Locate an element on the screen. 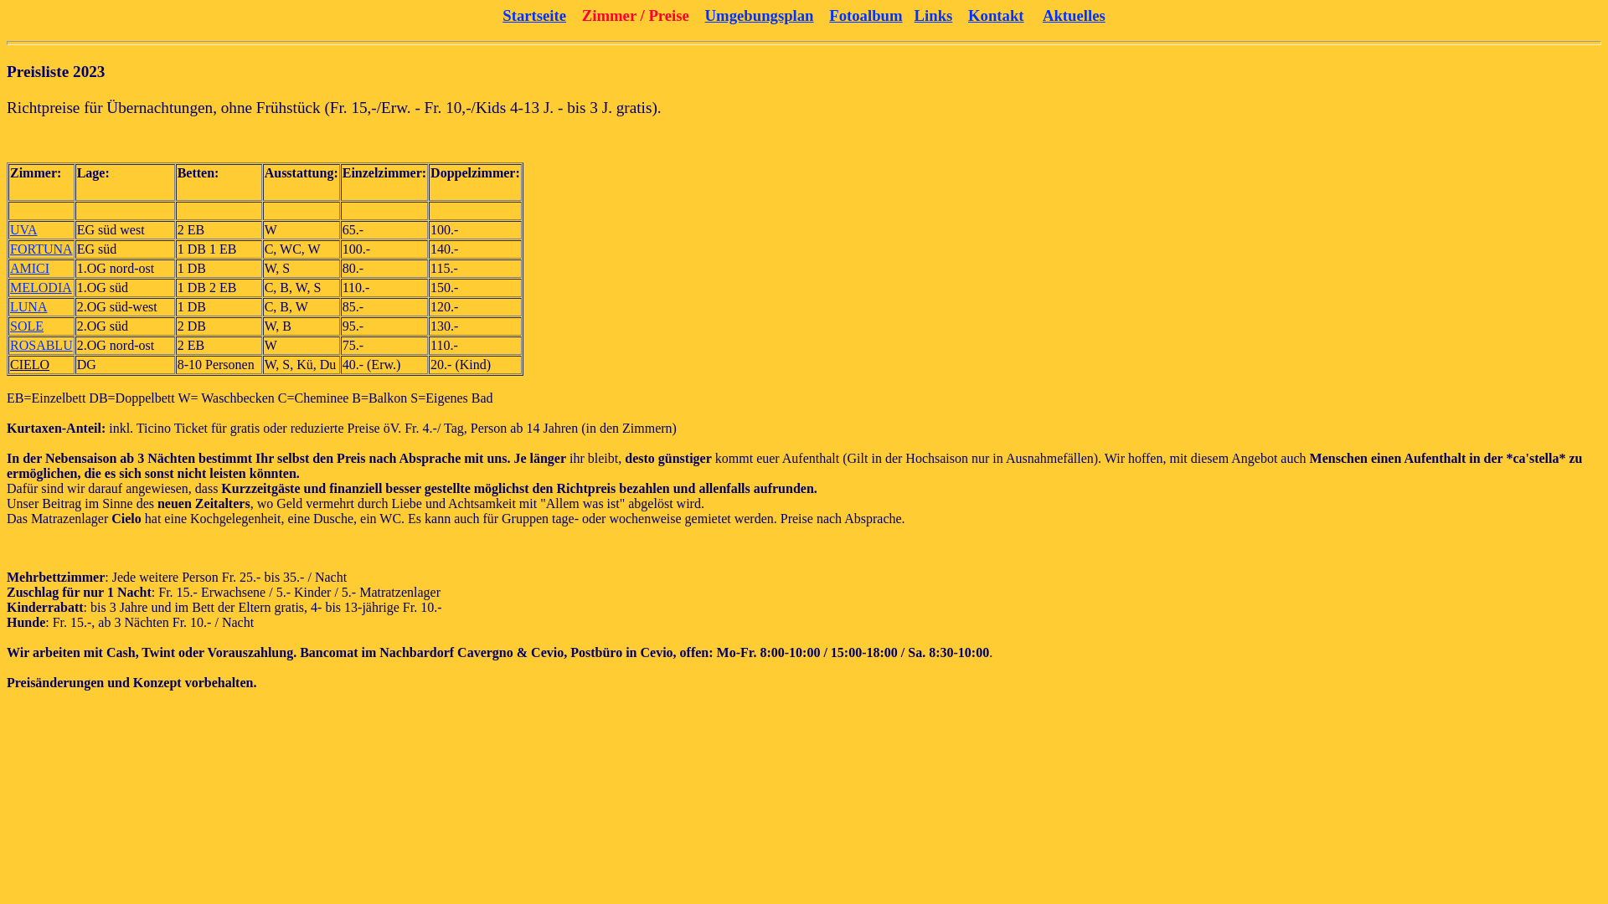 The image size is (1608, 904). Aktuelles is located at coordinates (1074, 15).